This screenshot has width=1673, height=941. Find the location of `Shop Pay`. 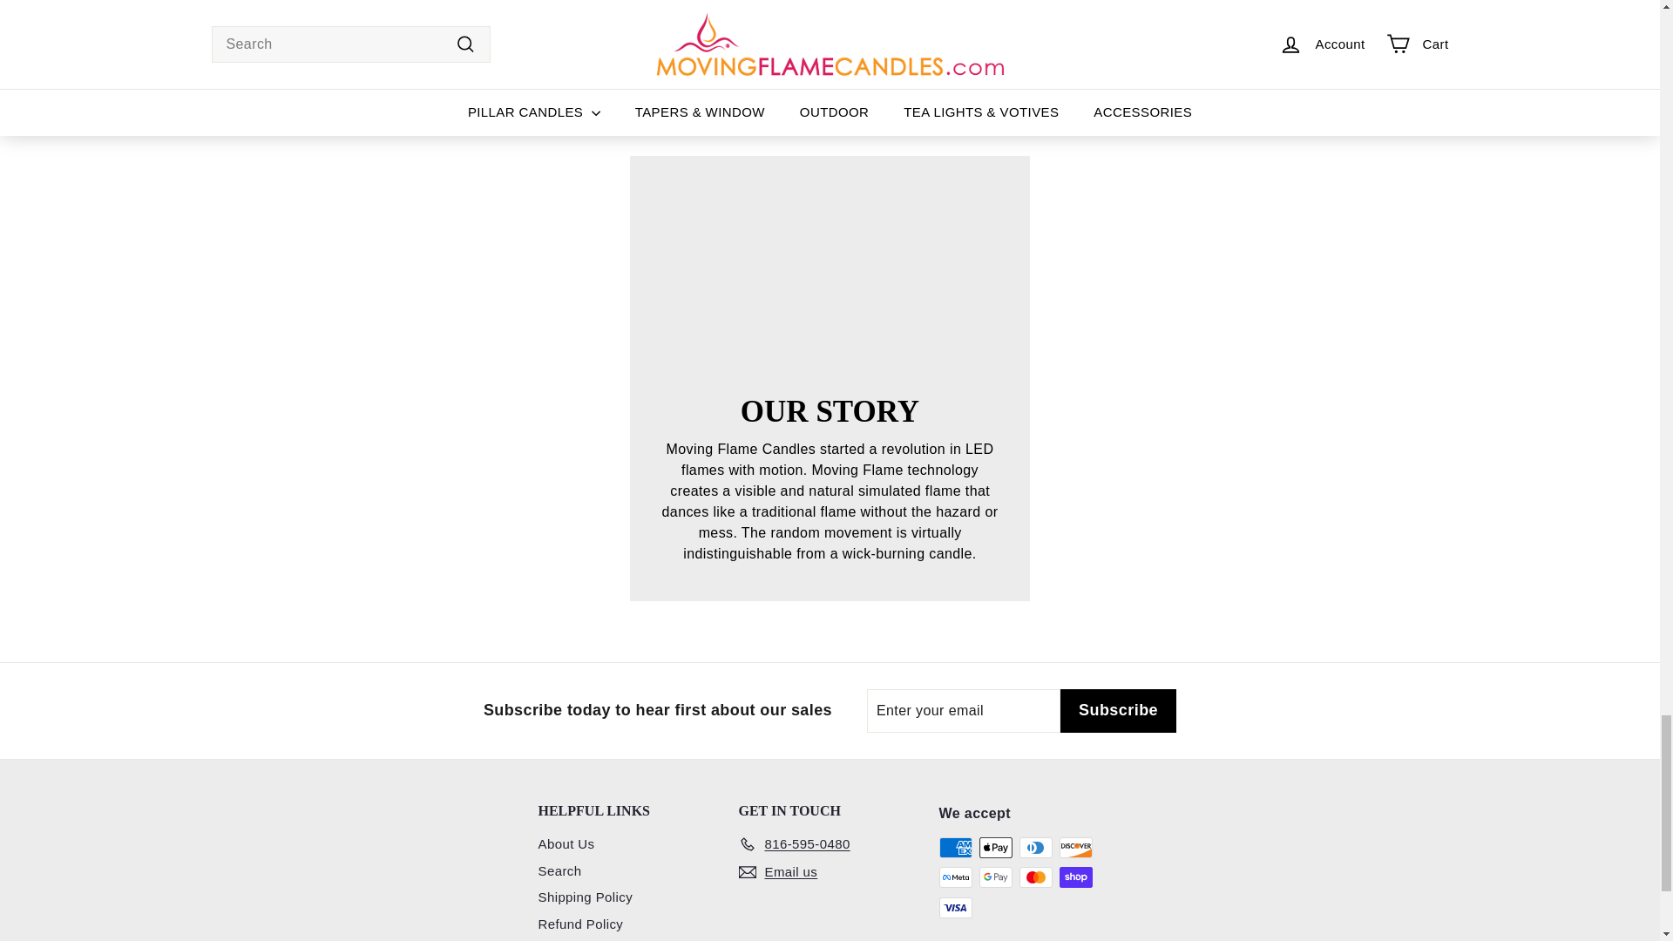

Shop Pay is located at coordinates (1075, 877).